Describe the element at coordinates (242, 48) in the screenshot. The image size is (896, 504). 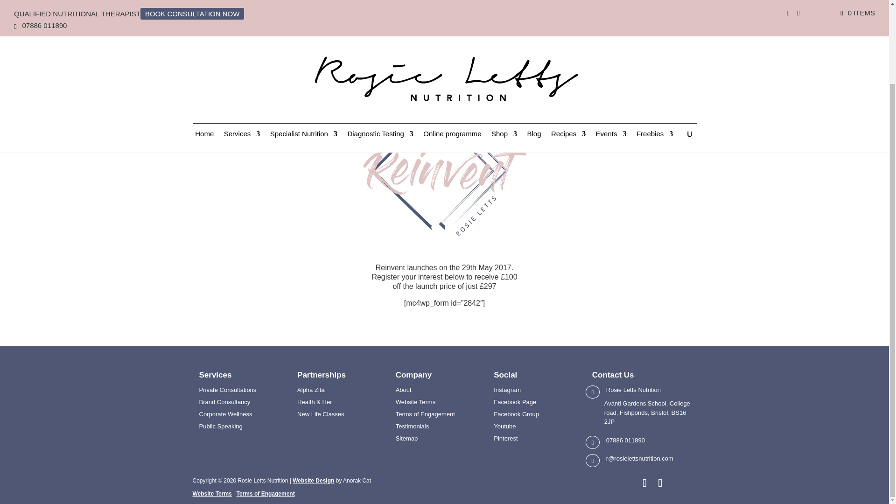
I see `Services` at that location.